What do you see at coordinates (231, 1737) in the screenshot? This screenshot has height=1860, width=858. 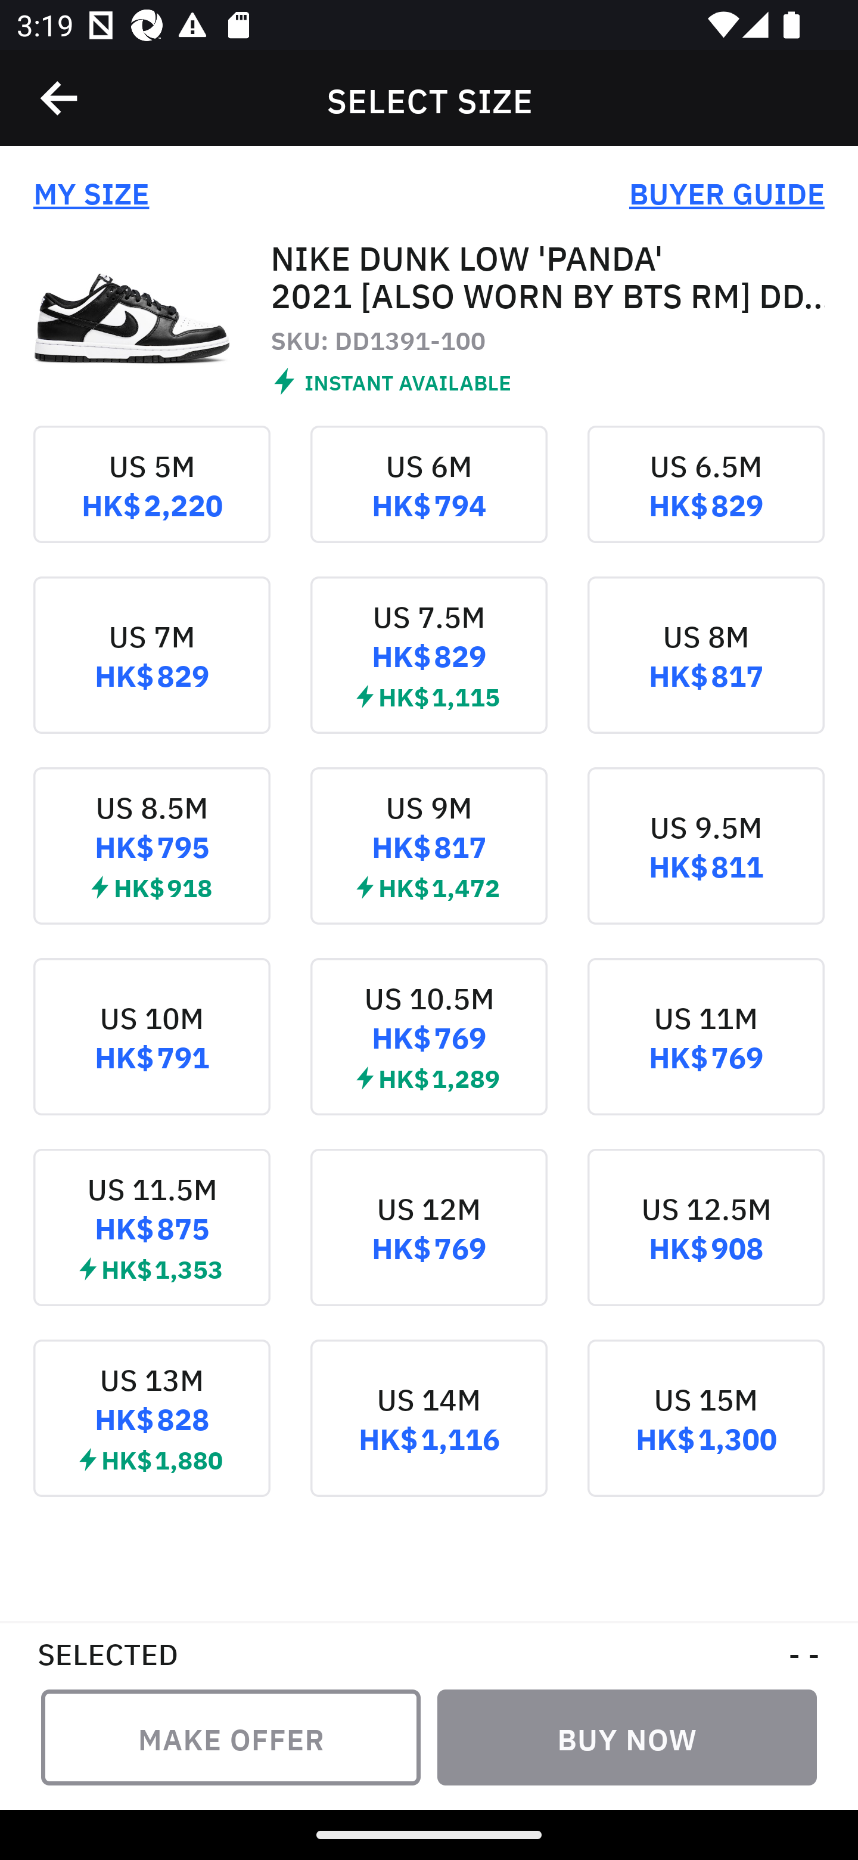 I see `MAKE OFFER` at bounding box center [231, 1737].